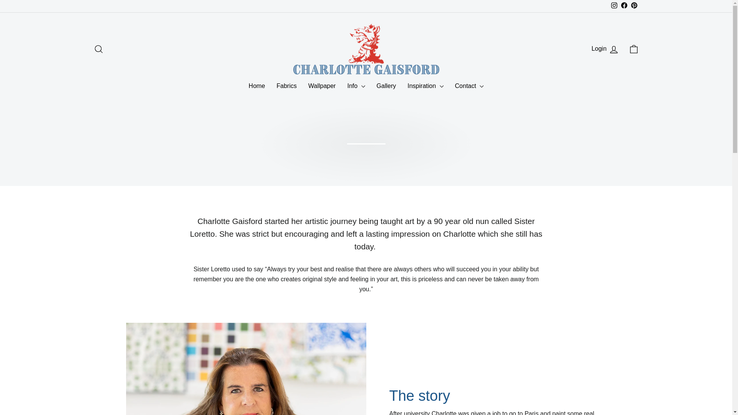  What do you see at coordinates (614, 5) in the screenshot?
I see `instagram` at bounding box center [614, 5].